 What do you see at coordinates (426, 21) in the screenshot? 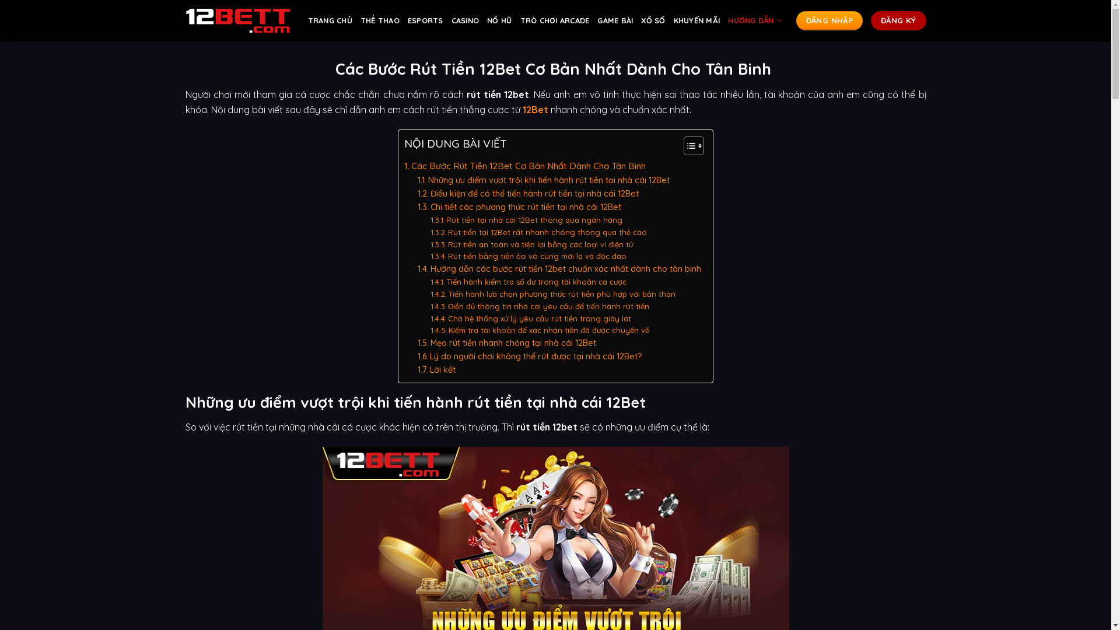
I see `ESPORTS` at bounding box center [426, 21].